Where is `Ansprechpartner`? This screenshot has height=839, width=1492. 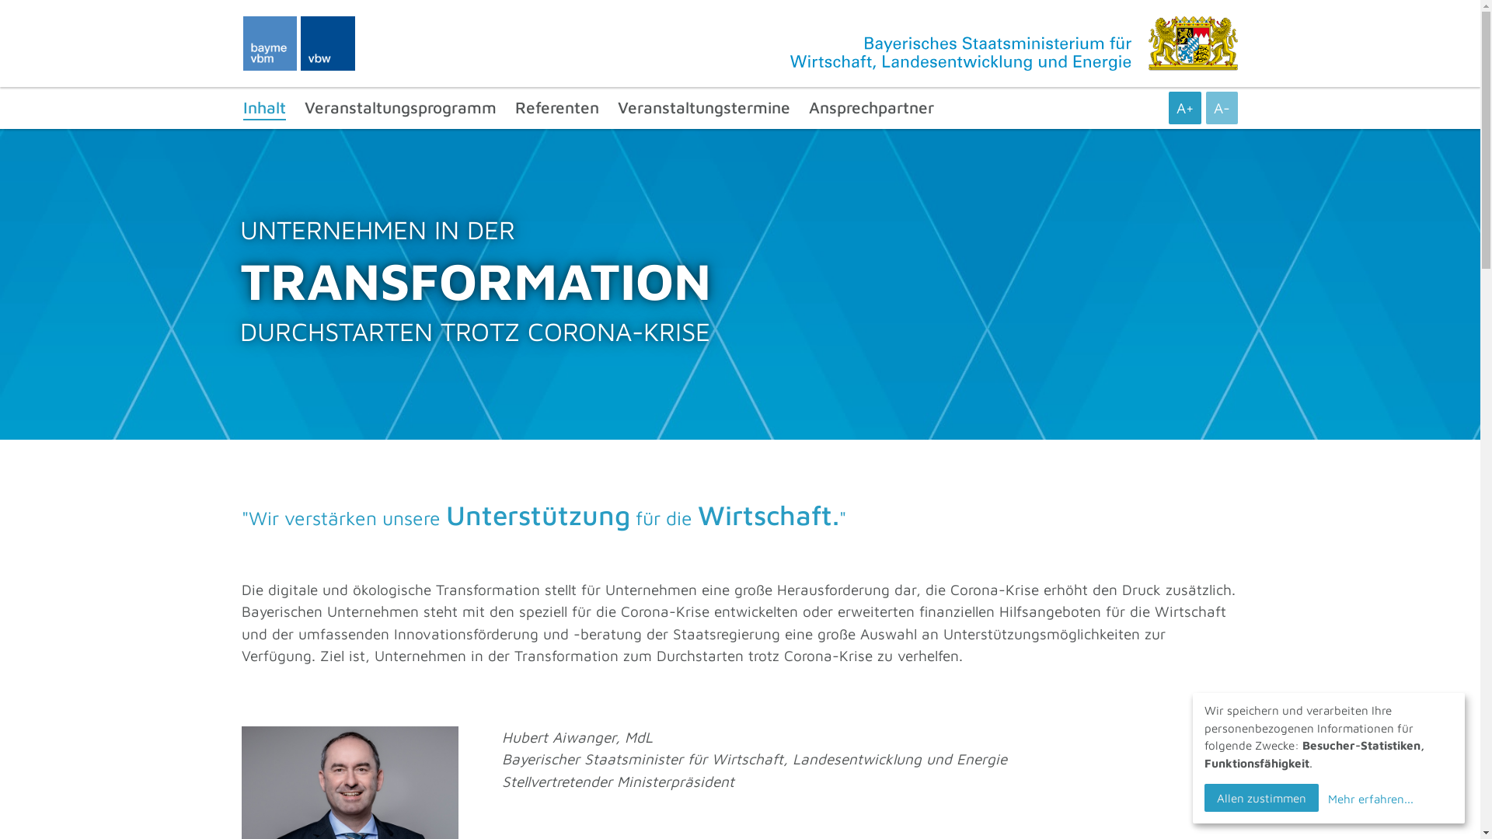
Ansprechpartner is located at coordinates (870, 107).